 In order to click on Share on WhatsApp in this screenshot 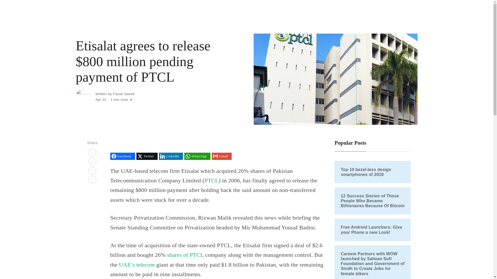, I will do `click(197, 156)`.